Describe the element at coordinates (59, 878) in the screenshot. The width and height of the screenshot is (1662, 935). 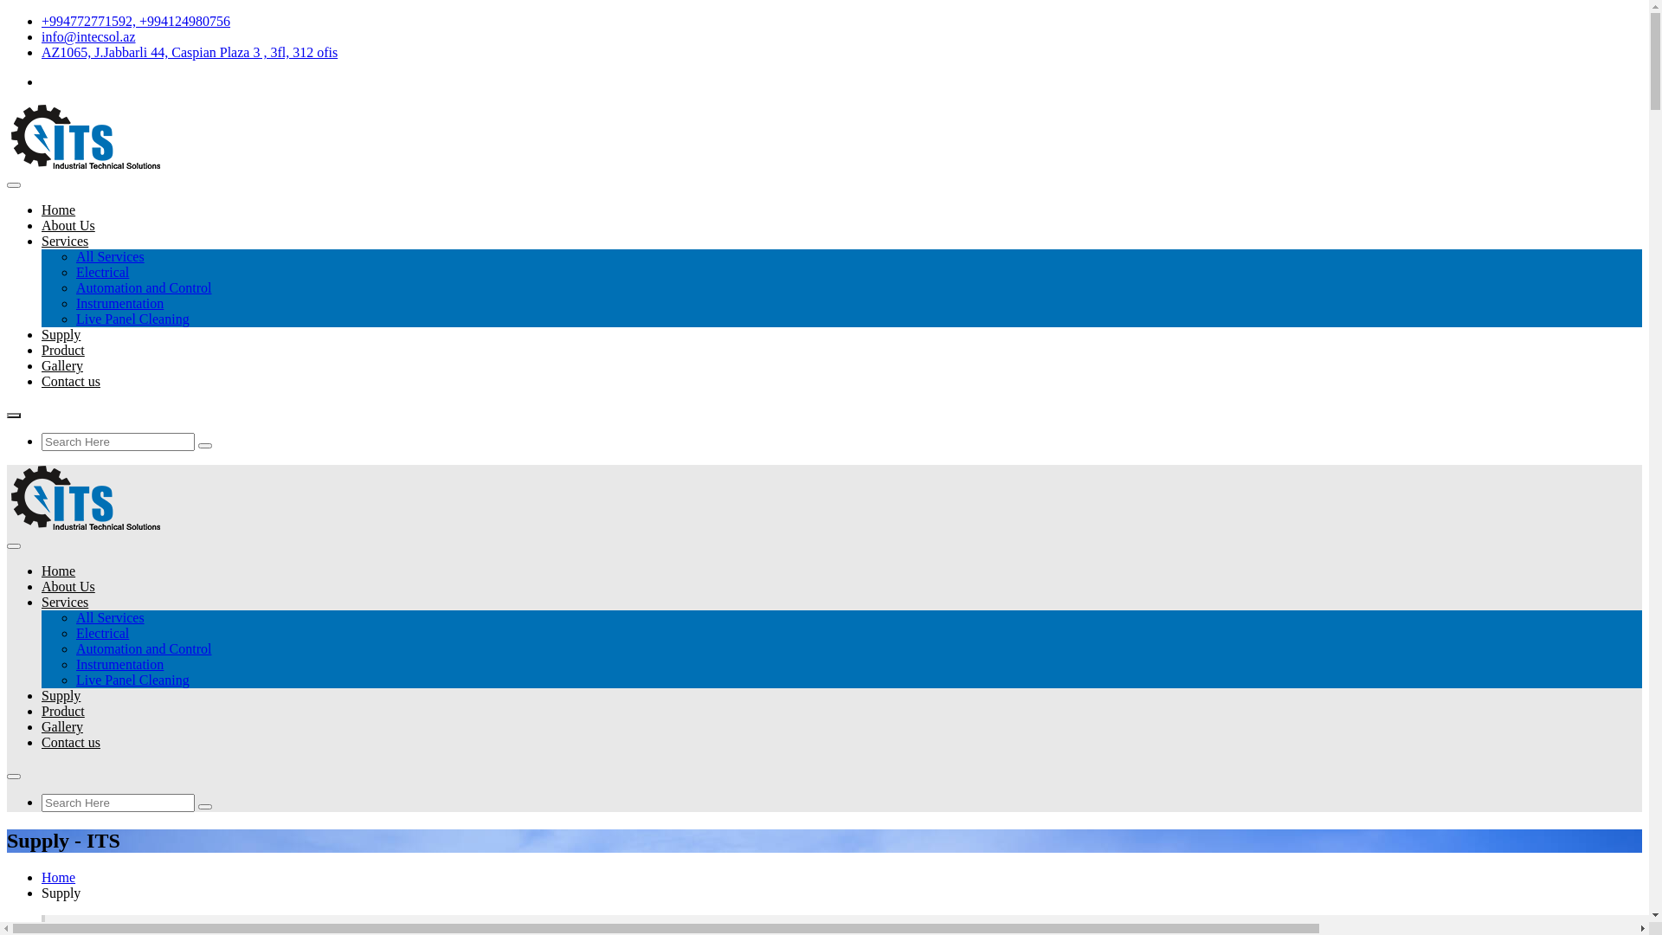
I see `Home` at that location.